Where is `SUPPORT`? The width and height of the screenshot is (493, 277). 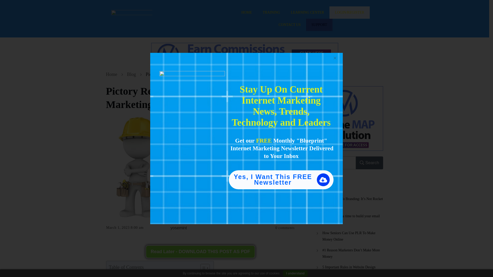
SUPPORT is located at coordinates (319, 25).